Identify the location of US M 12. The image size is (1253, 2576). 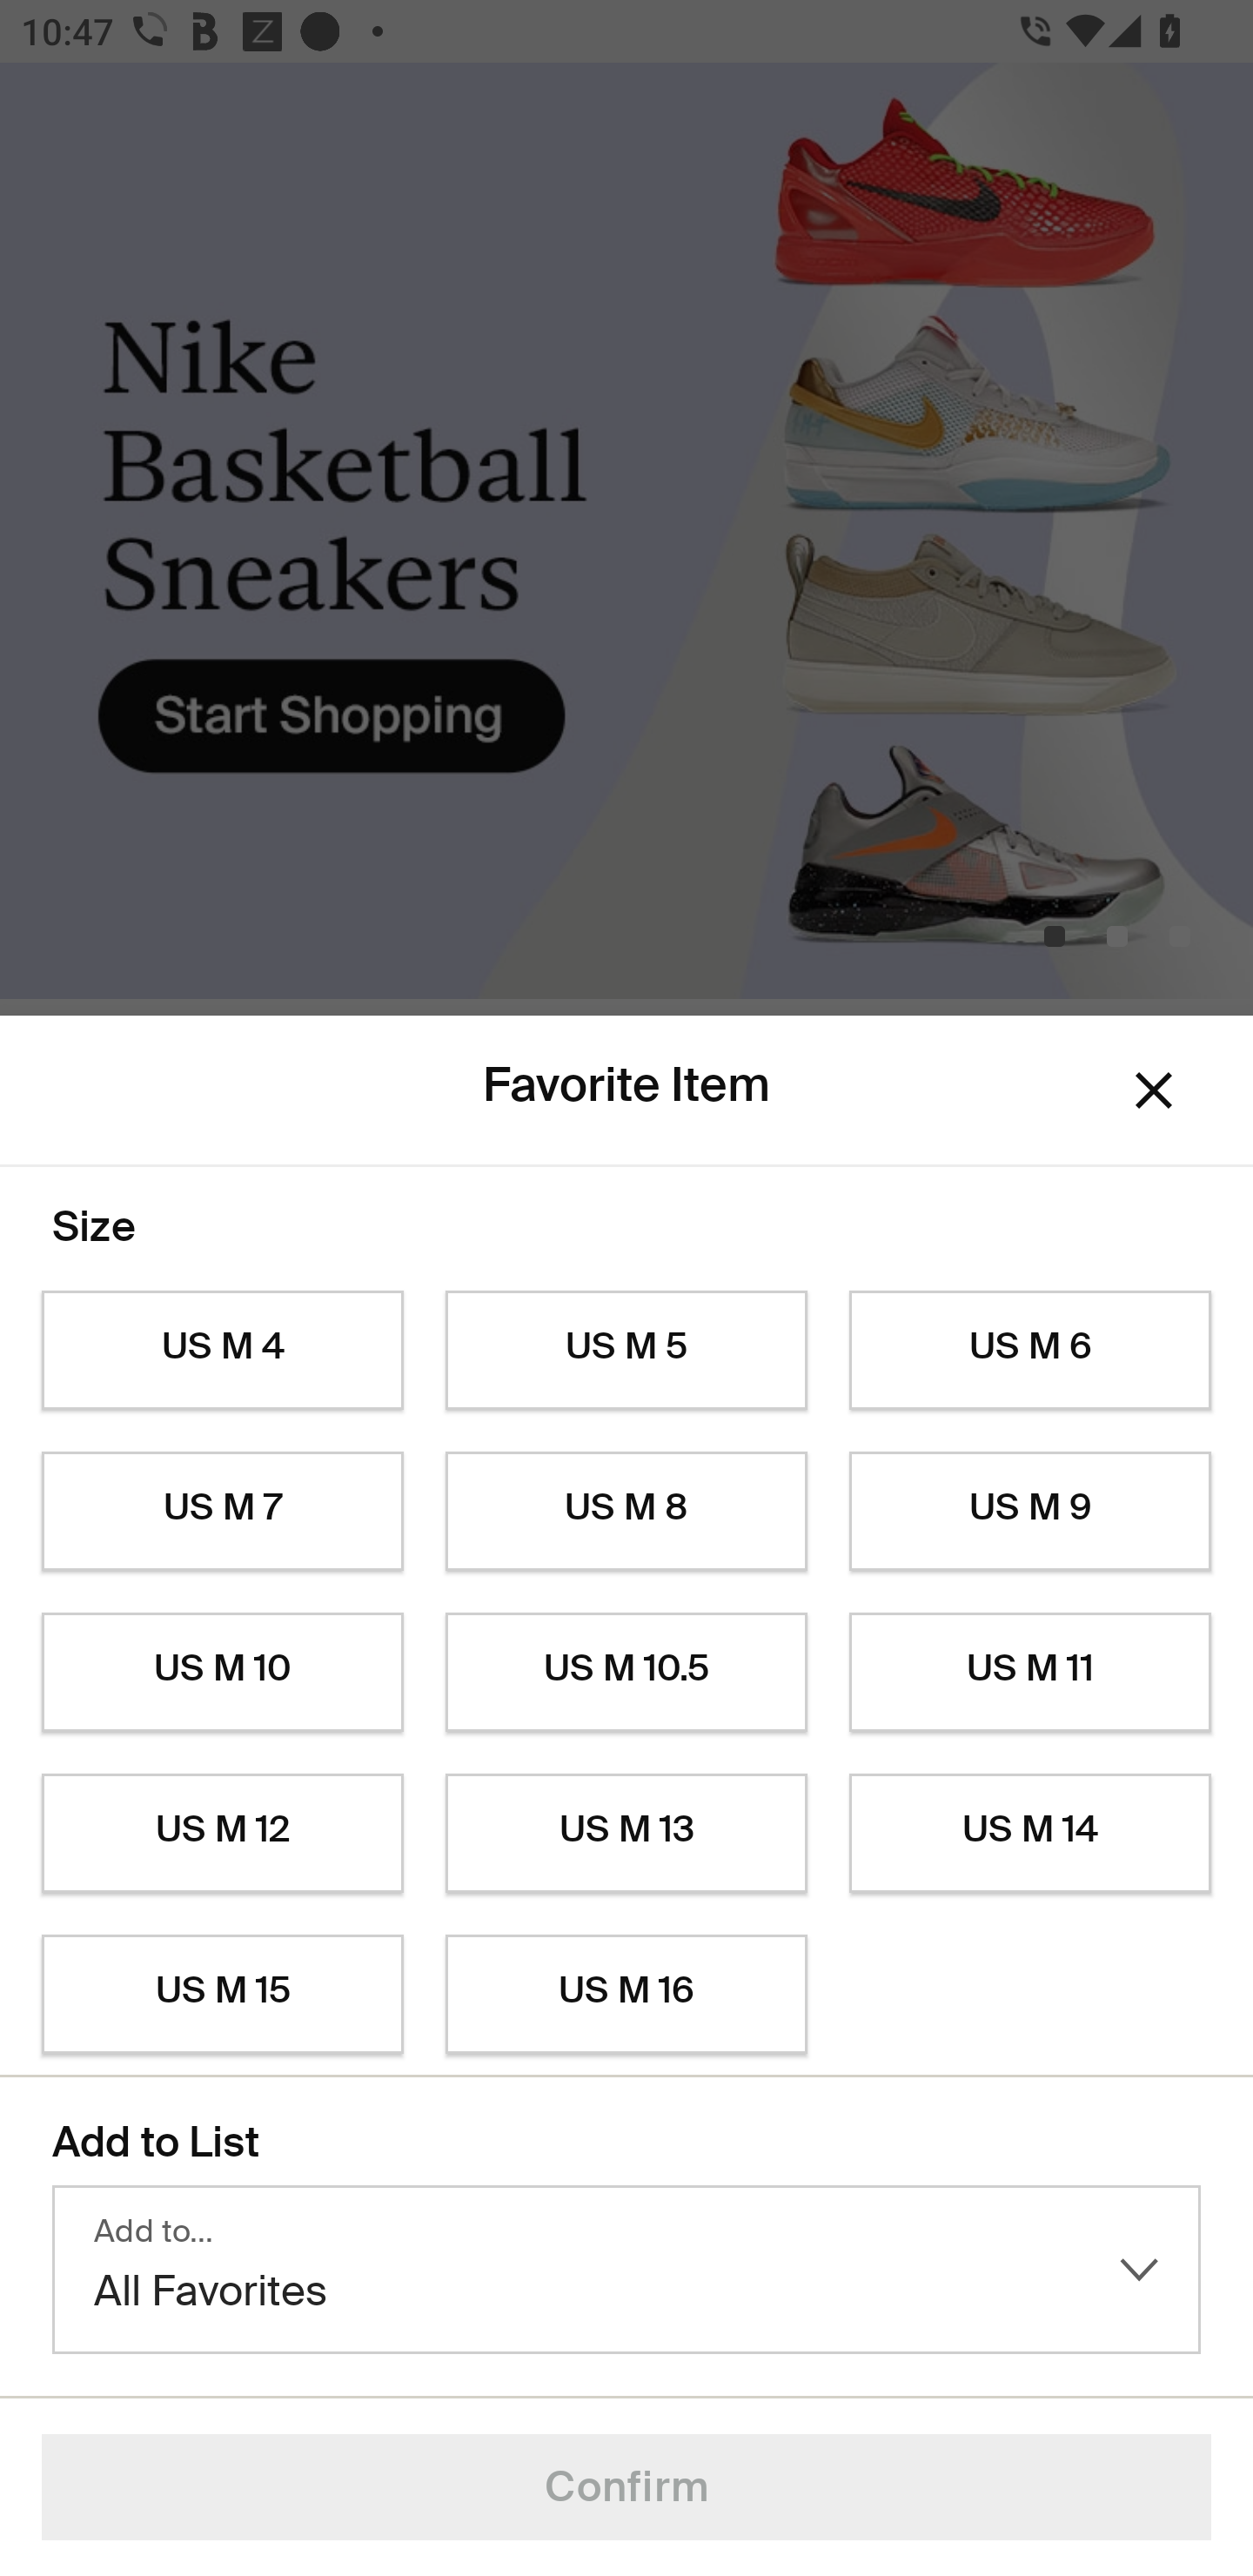
(222, 1834).